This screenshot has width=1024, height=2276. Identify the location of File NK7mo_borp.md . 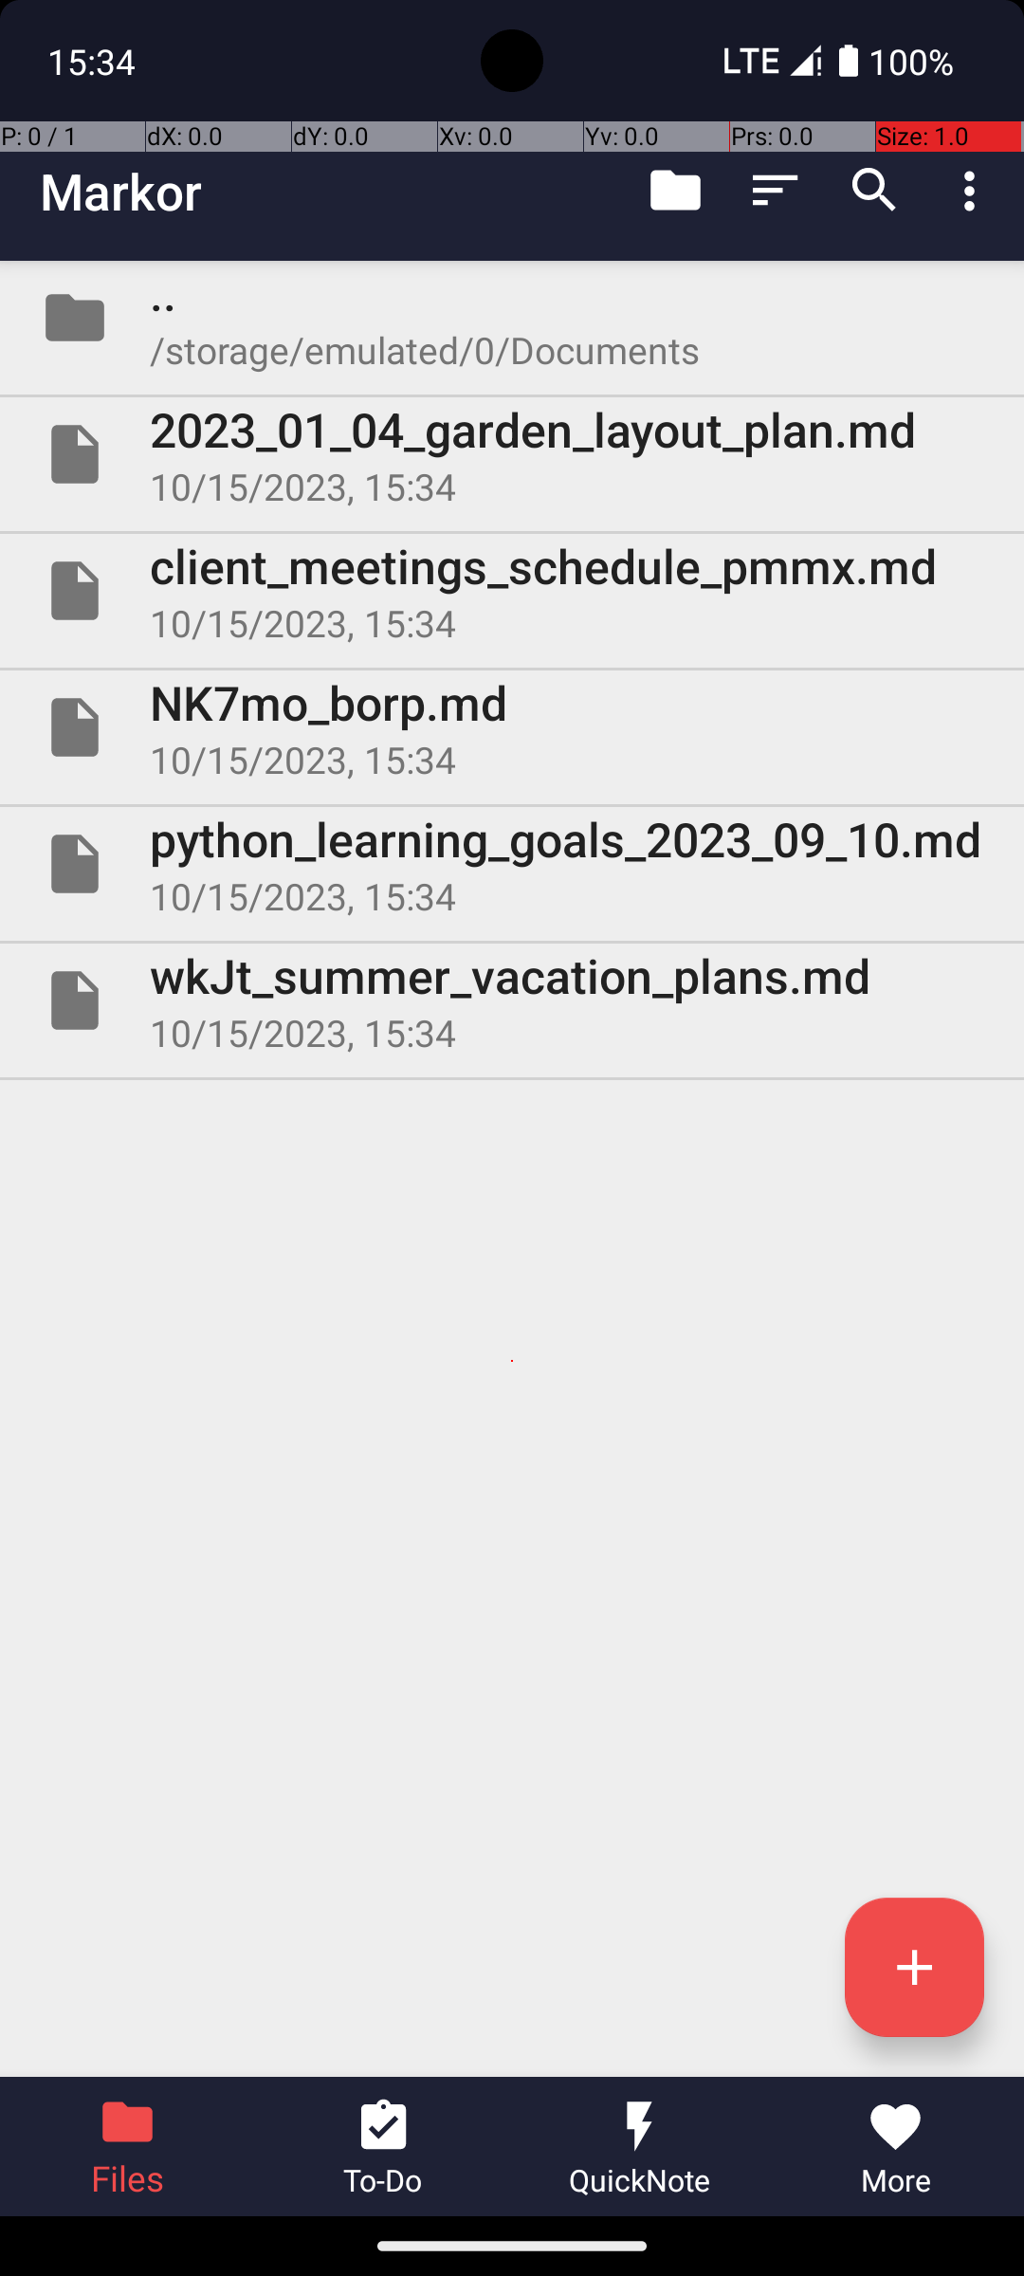
(512, 726).